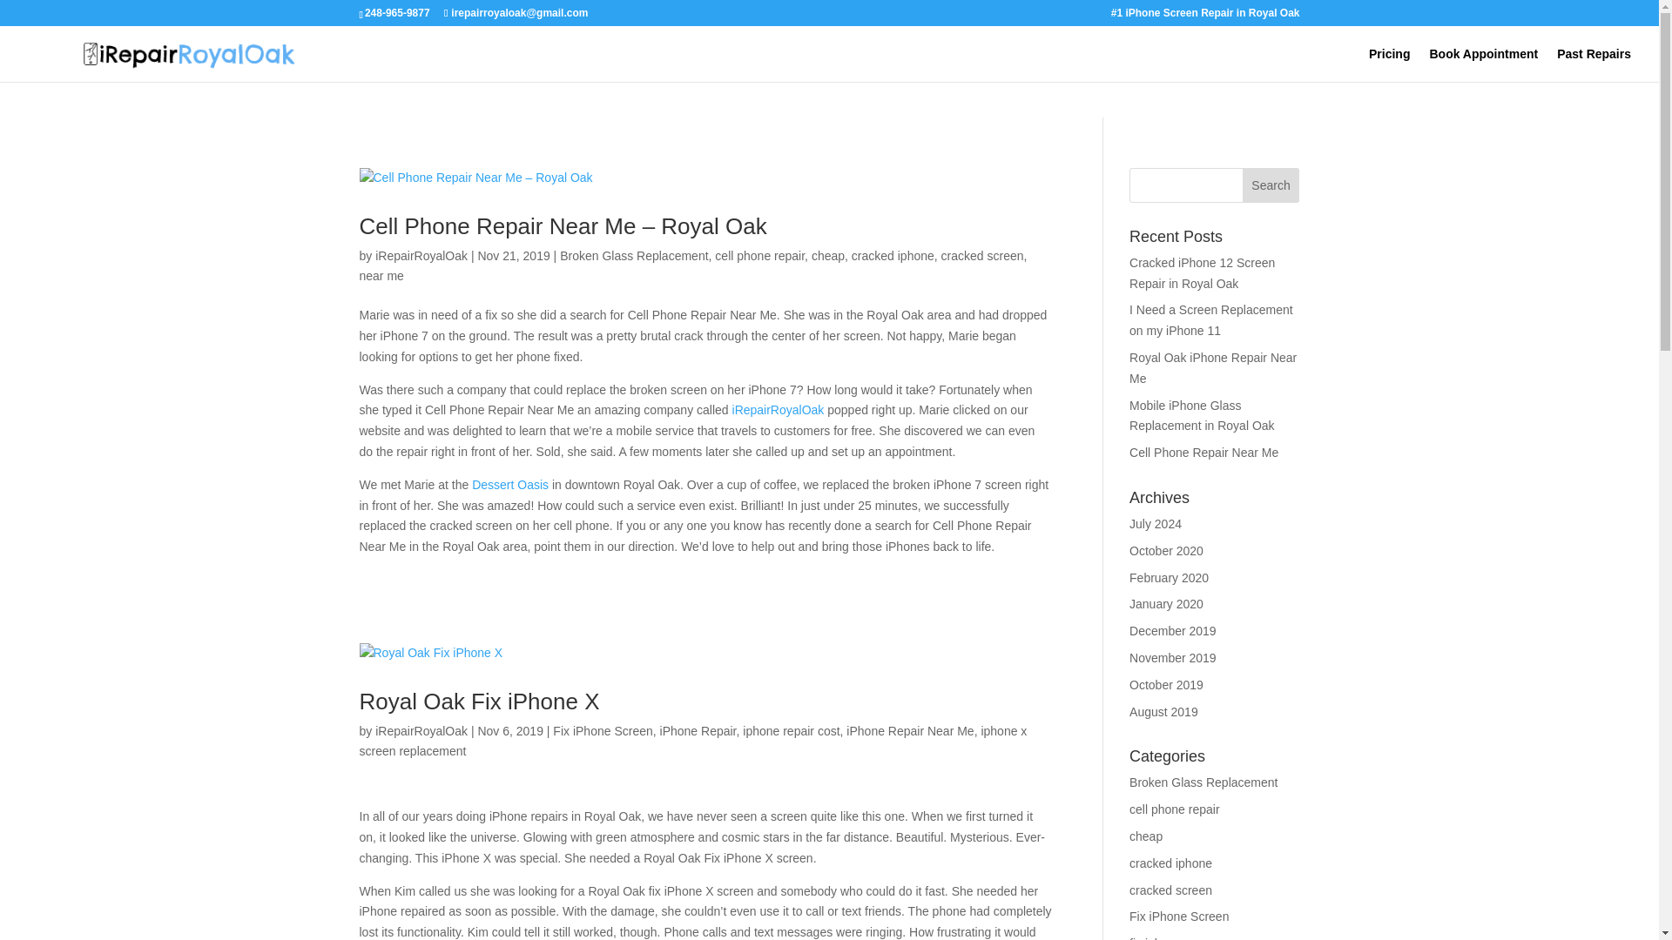 The width and height of the screenshot is (1672, 940). What do you see at coordinates (791, 730) in the screenshot?
I see `iphone repair cost` at bounding box center [791, 730].